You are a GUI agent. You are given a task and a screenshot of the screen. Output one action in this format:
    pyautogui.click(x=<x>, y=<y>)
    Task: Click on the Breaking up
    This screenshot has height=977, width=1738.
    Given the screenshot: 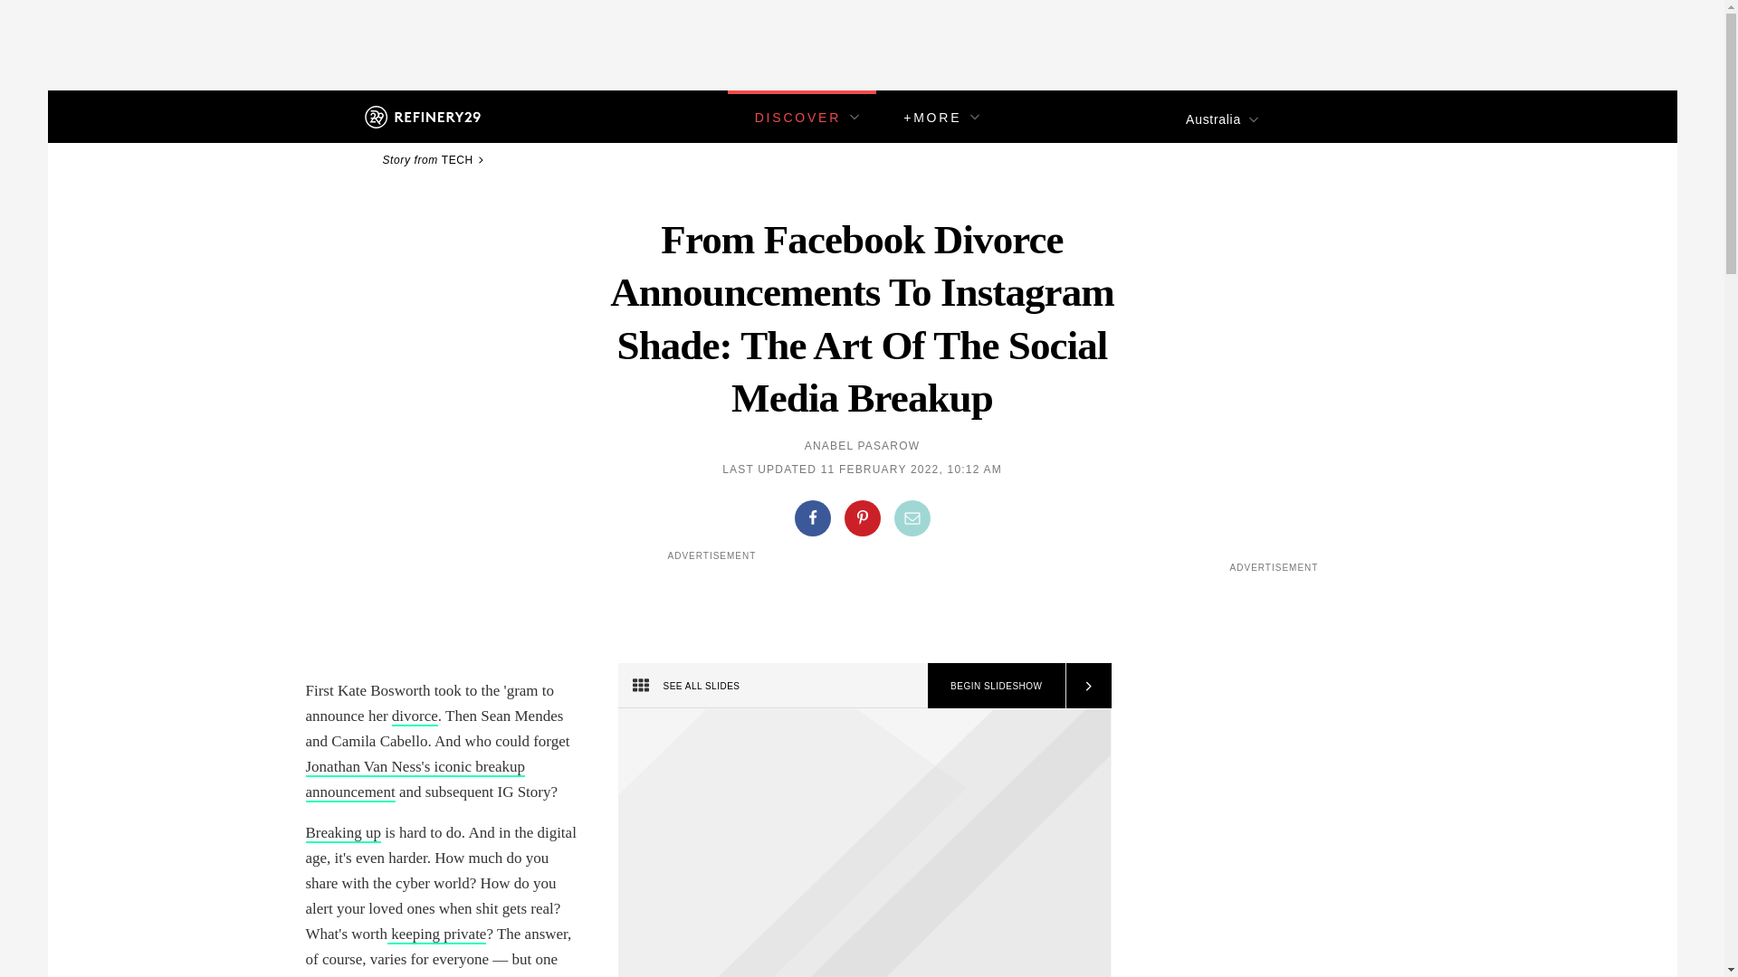 What is the action you would take?
    pyautogui.click(x=344, y=834)
    